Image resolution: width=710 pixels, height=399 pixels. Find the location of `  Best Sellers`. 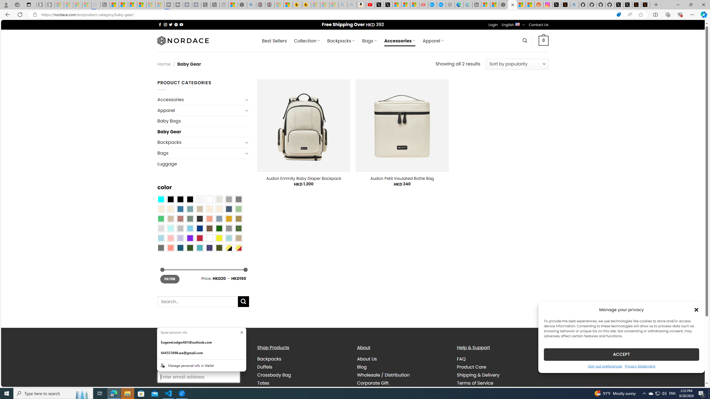

  Best Sellers is located at coordinates (274, 41).